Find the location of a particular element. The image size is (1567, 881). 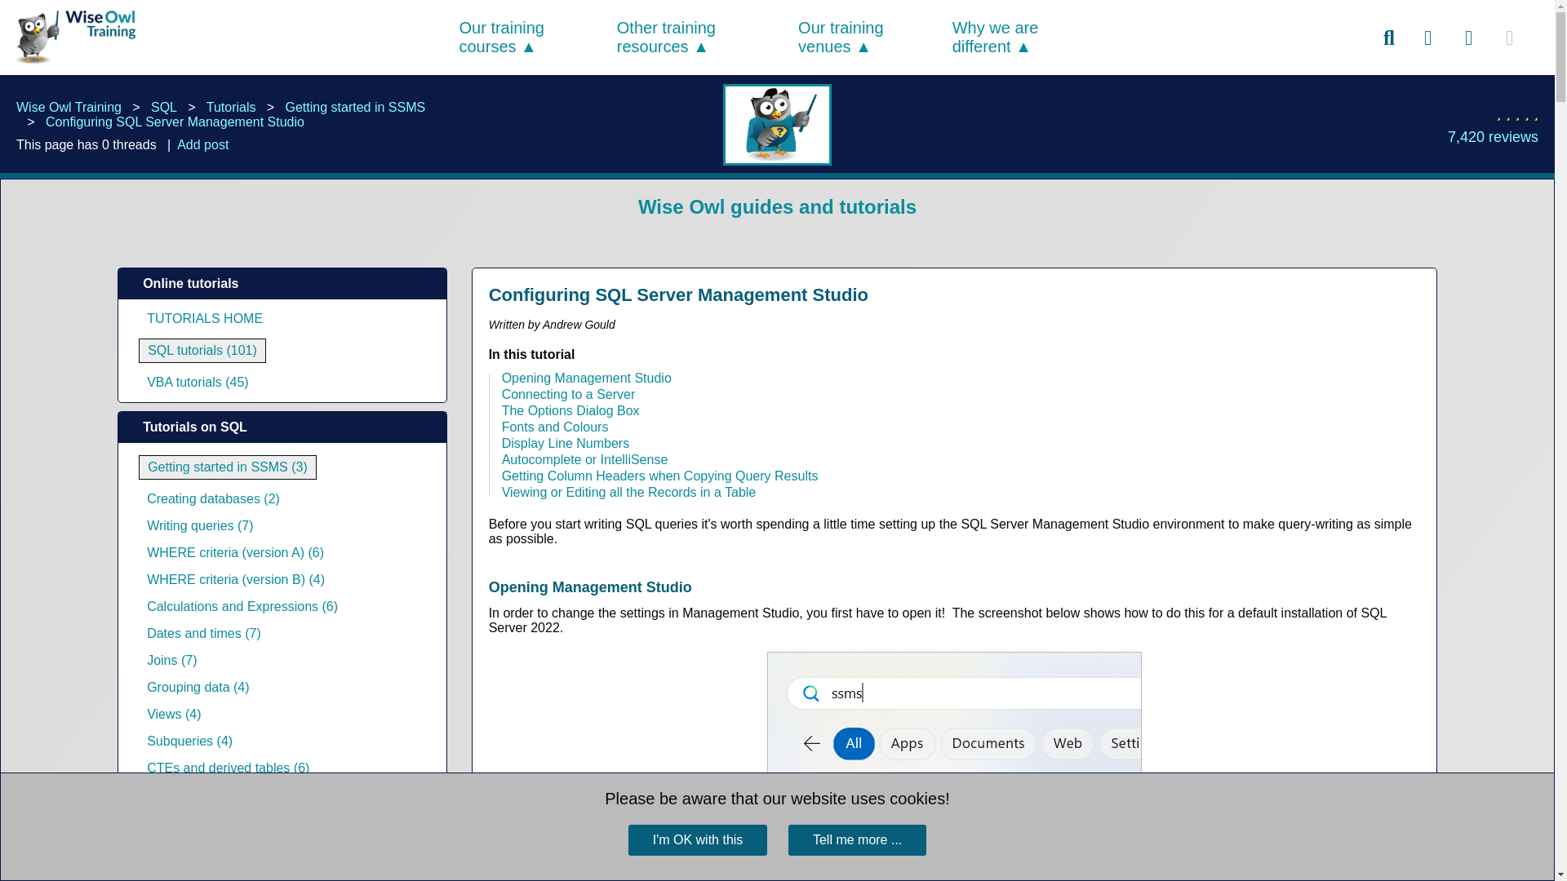

Our training courses is located at coordinates (501, 37).